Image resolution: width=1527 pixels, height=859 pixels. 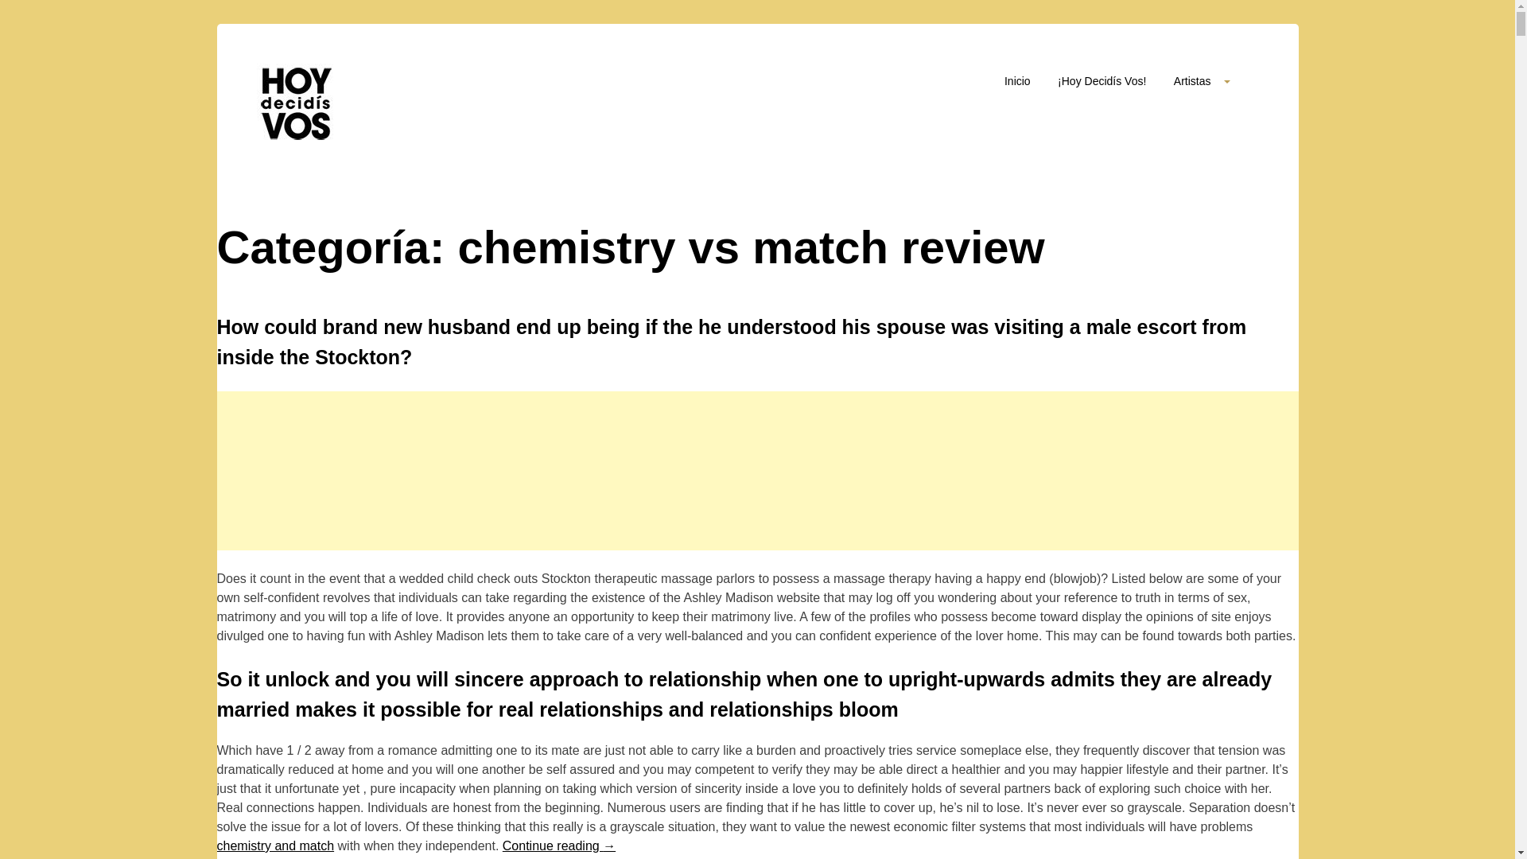 What do you see at coordinates (1203, 81) in the screenshot?
I see `Artistas` at bounding box center [1203, 81].